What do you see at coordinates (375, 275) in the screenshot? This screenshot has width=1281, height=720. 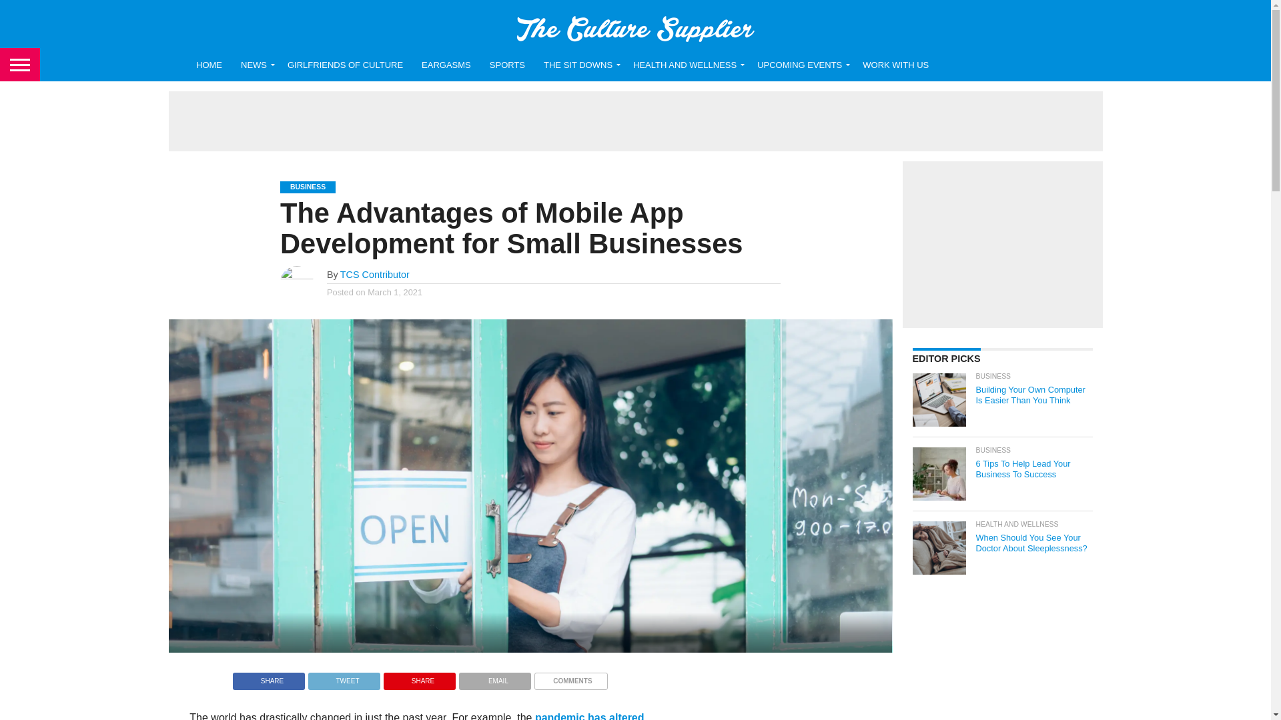 I see `Posts by TCS Contributor` at bounding box center [375, 275].